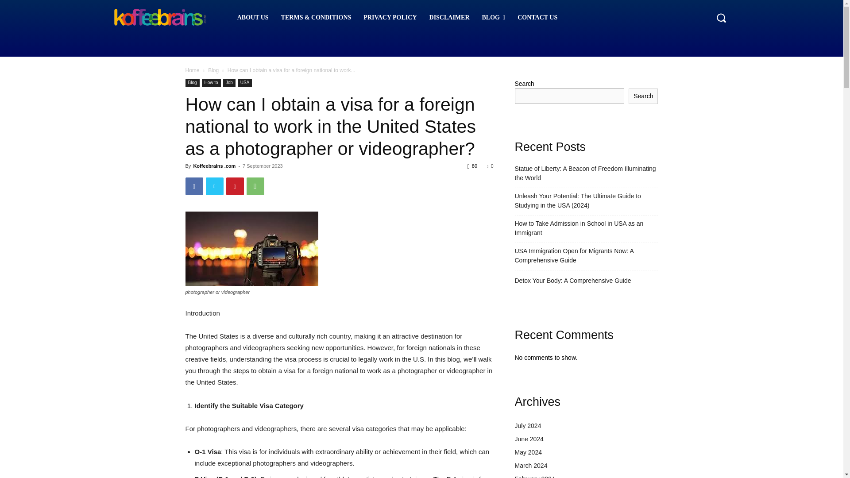 The image size is (850, 478). I want to click on Home, so click(192, 70).